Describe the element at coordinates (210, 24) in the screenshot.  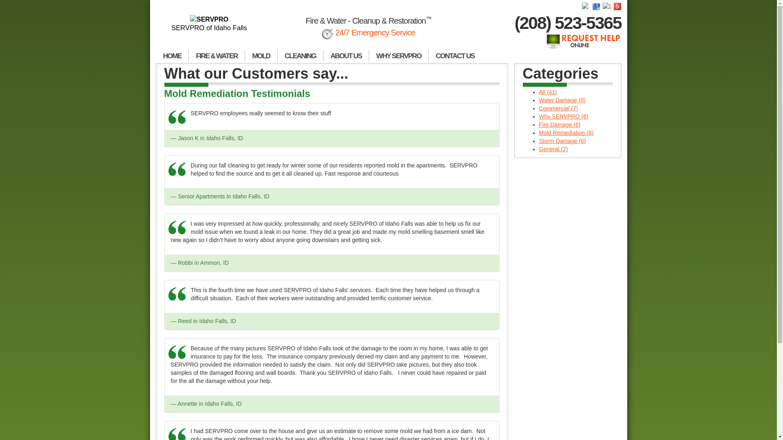
I see `SERVPRO of Idaho Falls` at that location.